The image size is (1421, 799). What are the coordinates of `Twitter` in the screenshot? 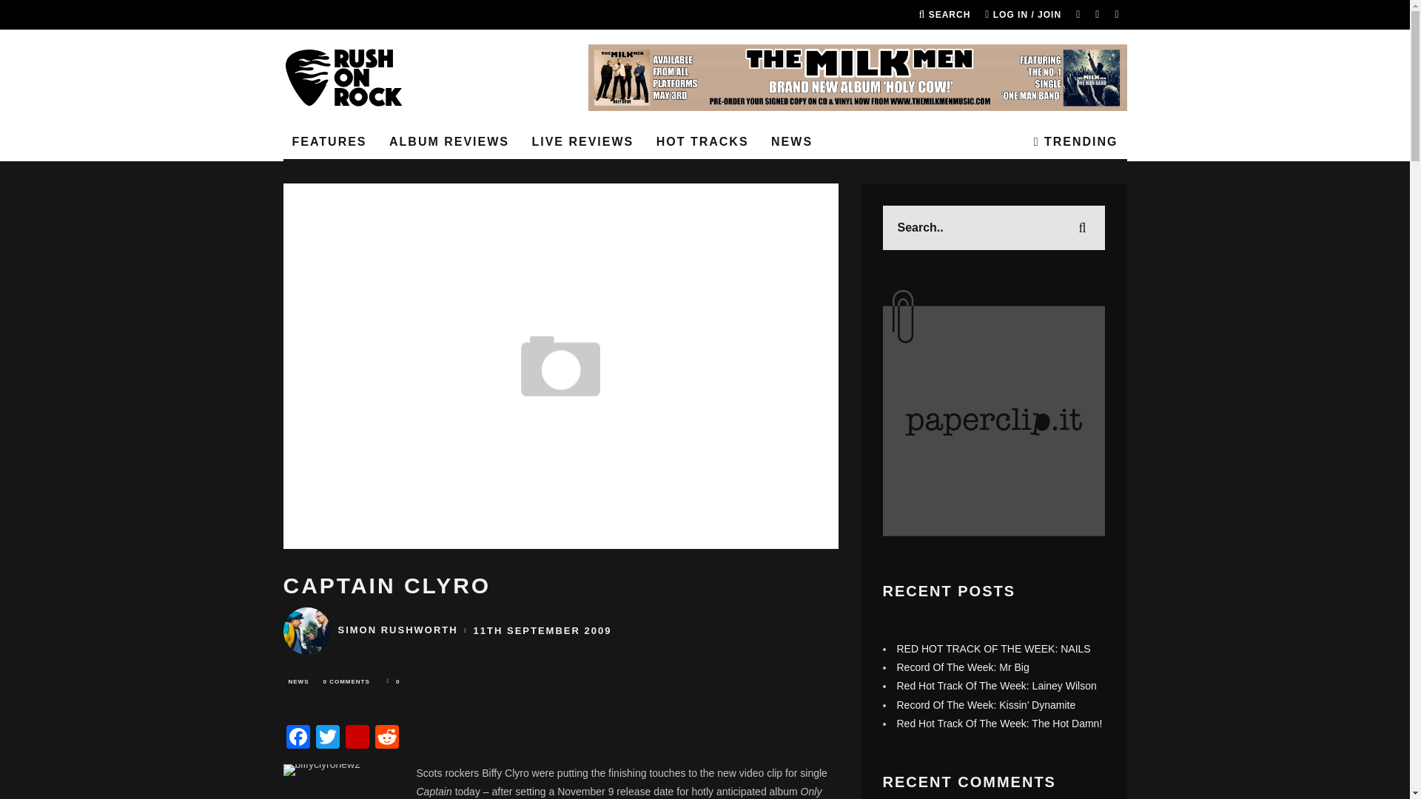 It's located at (327, 738).